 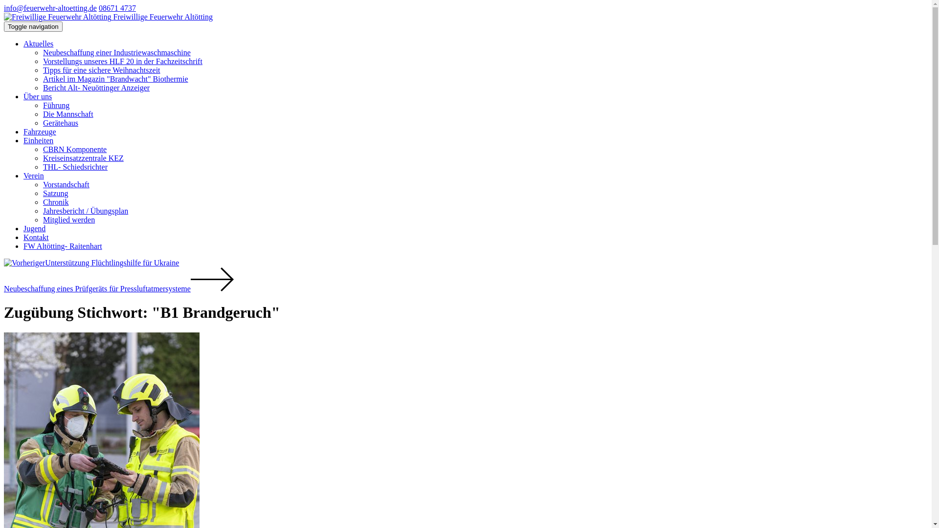 I want to click on Mitglied werden, so click(x=69, y=220).